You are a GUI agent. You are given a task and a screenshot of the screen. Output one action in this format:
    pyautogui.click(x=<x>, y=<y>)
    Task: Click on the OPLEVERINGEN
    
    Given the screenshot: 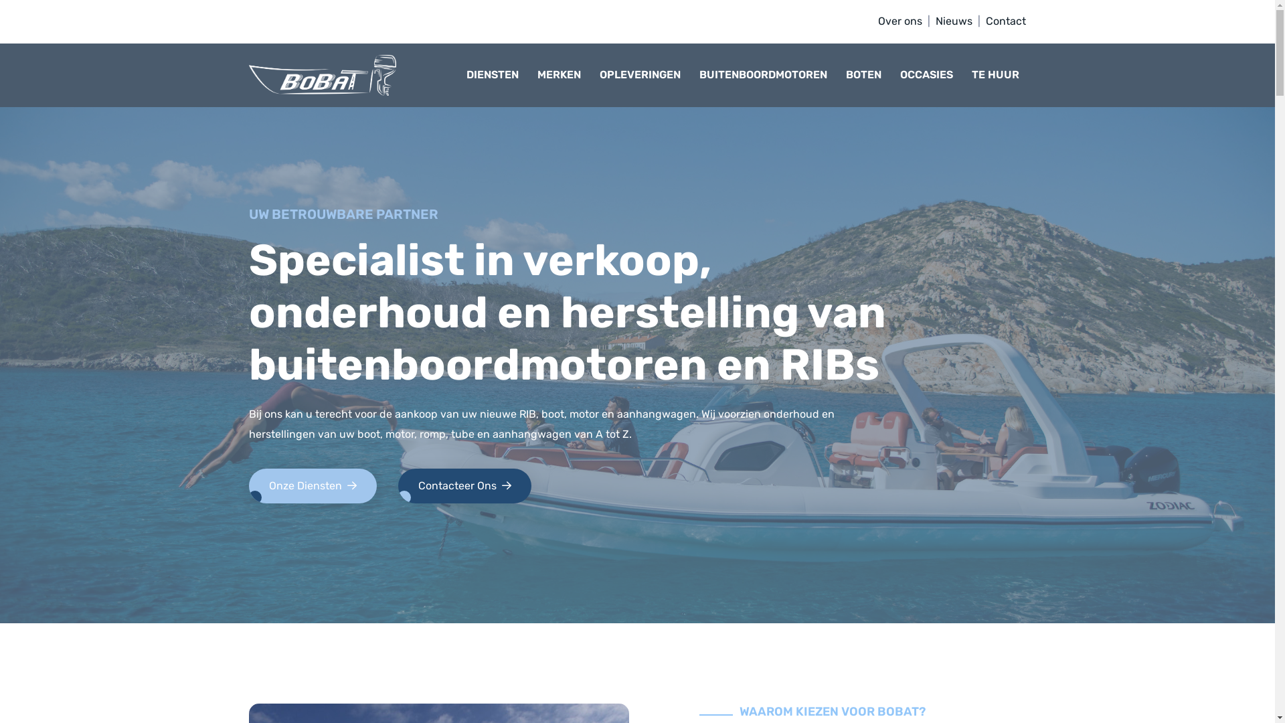 What is the action you would take?
    pyautogui.click(x=644, y=75)
    